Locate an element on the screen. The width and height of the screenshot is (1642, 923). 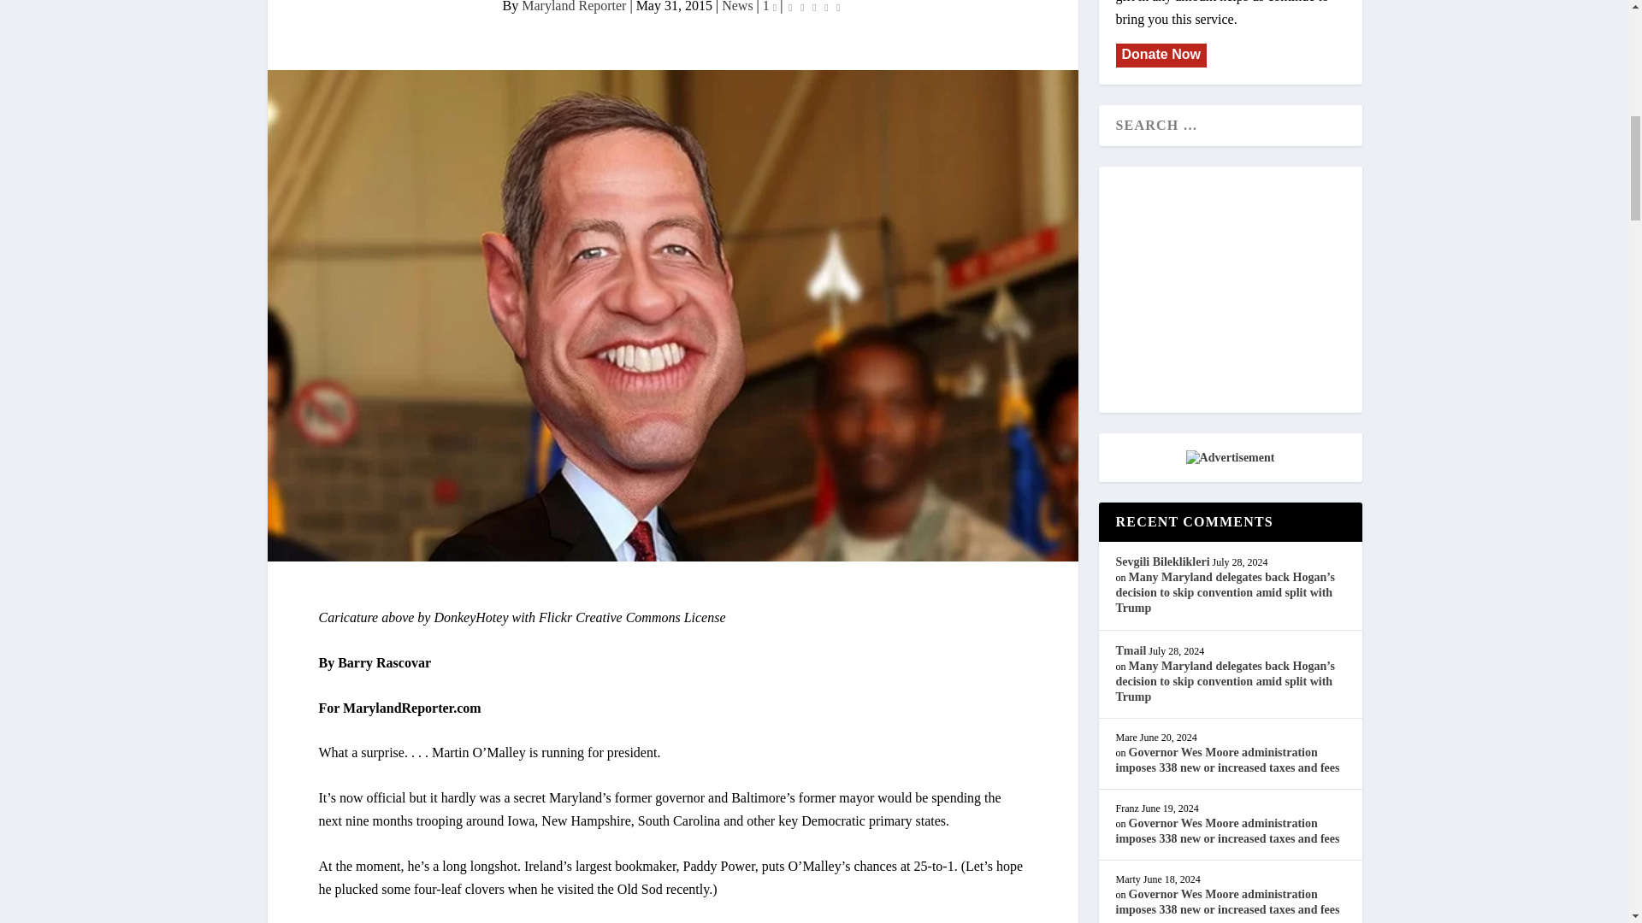
News is located at coordinates (737, 7).